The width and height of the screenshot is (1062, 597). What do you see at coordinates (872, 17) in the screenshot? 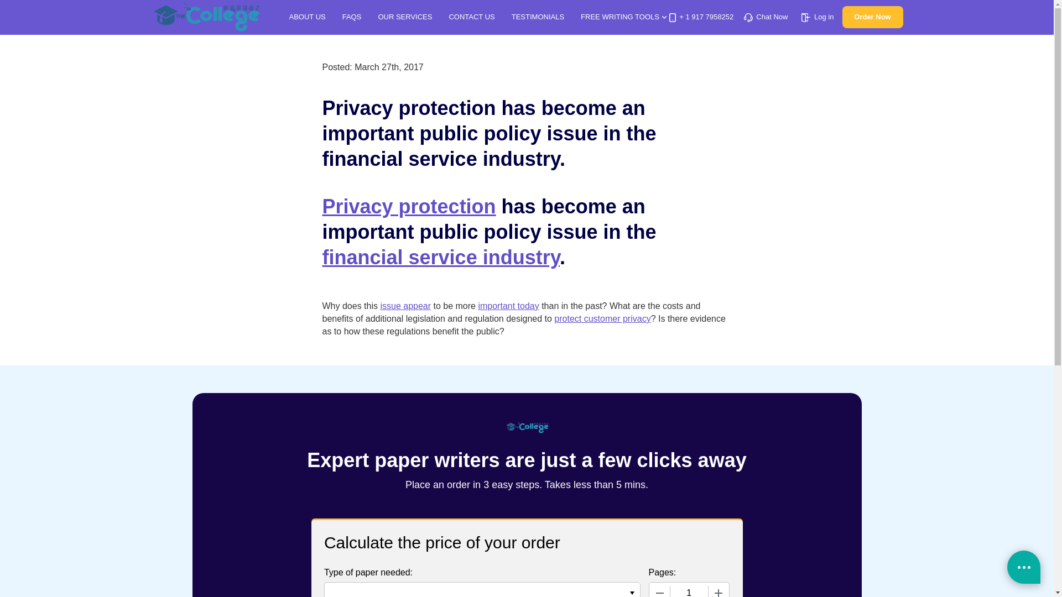
I see `Order Now` at bounding box center [872, 17].